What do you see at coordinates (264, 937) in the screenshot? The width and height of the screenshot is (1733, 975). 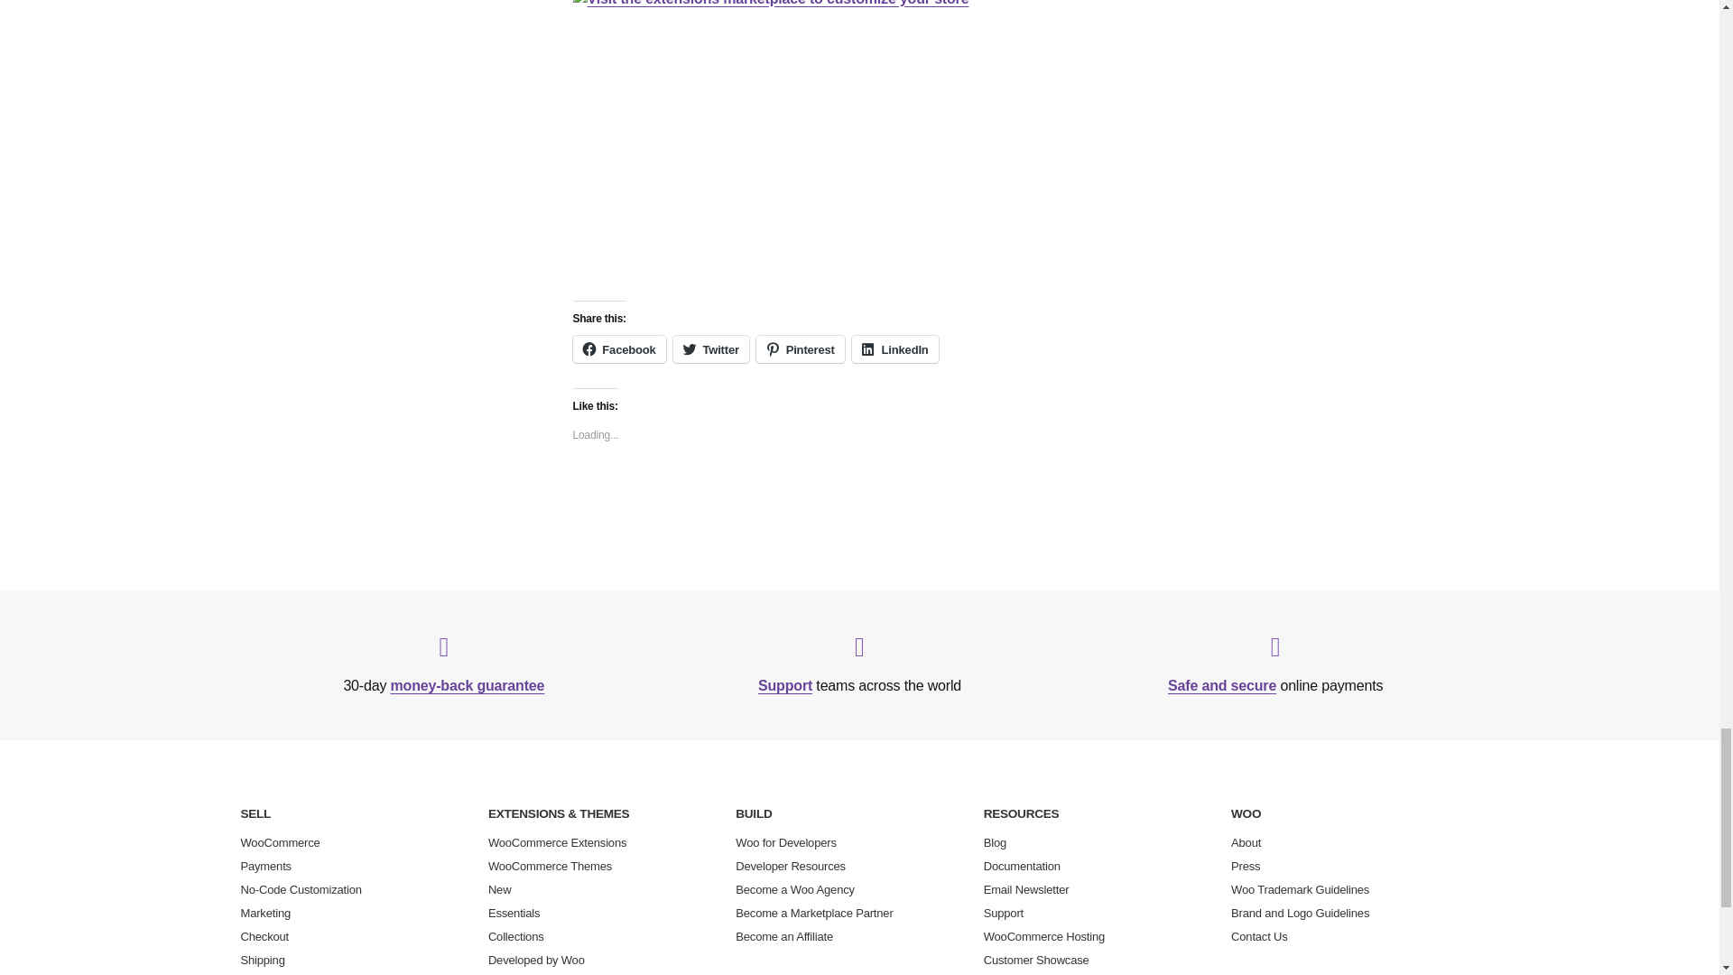 I see `Checkout` at bounding box center [264, 937].